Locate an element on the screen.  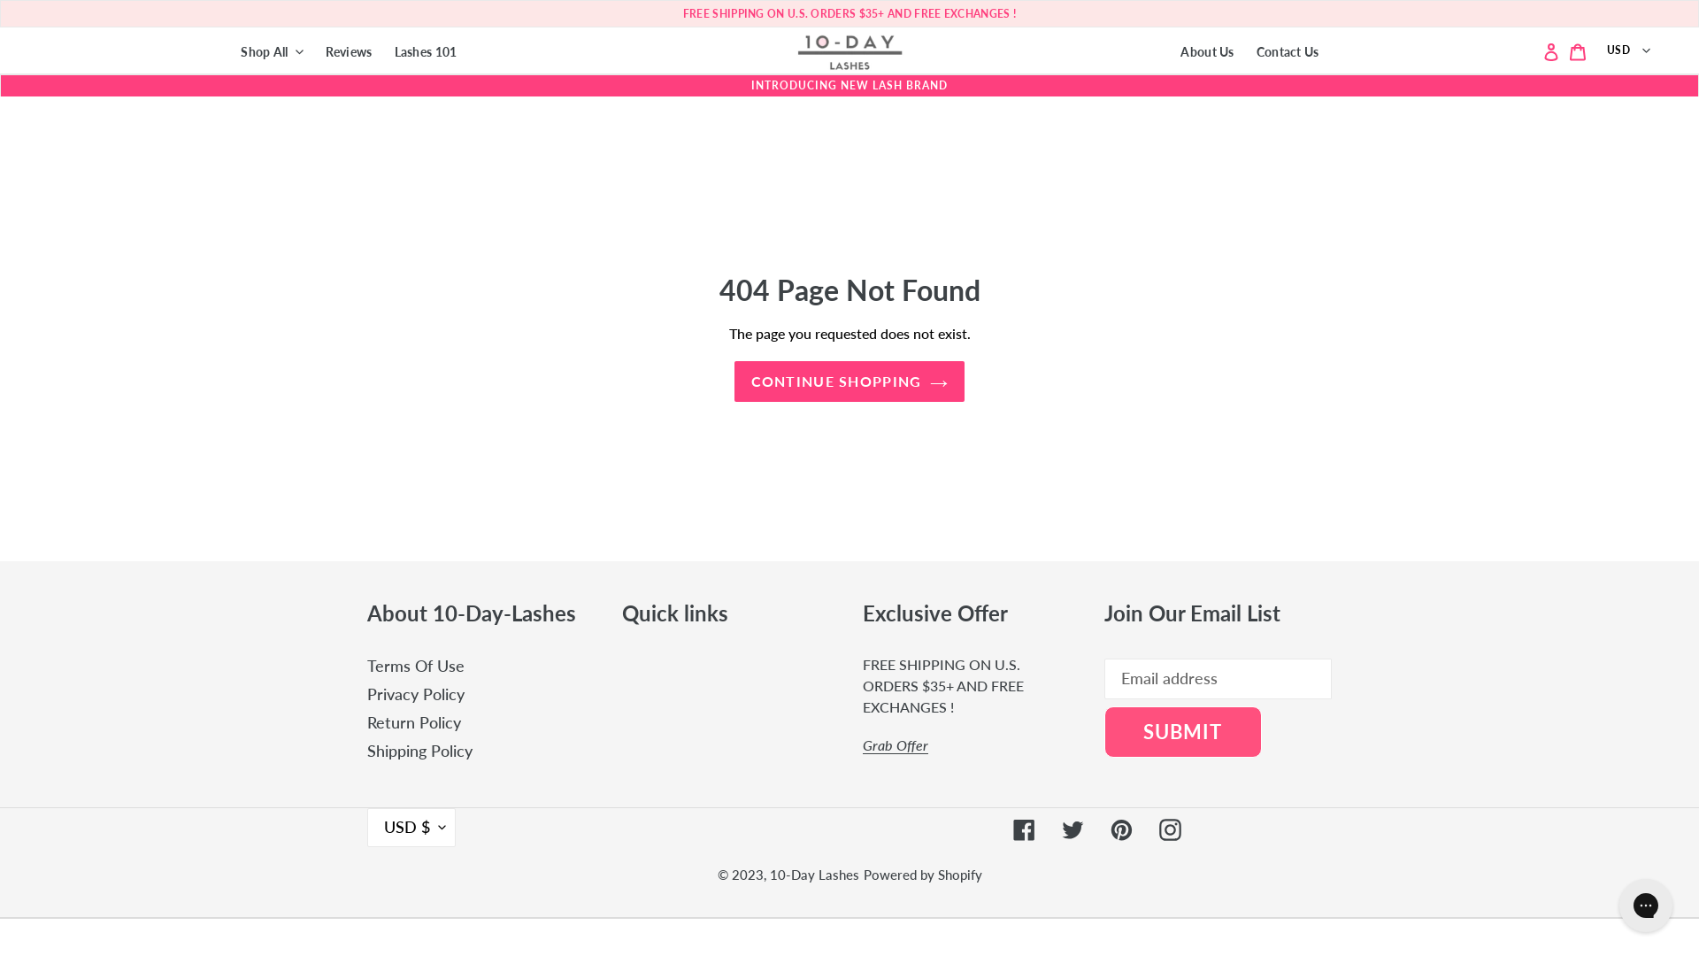
Account is located at coordinates (1551, 51).